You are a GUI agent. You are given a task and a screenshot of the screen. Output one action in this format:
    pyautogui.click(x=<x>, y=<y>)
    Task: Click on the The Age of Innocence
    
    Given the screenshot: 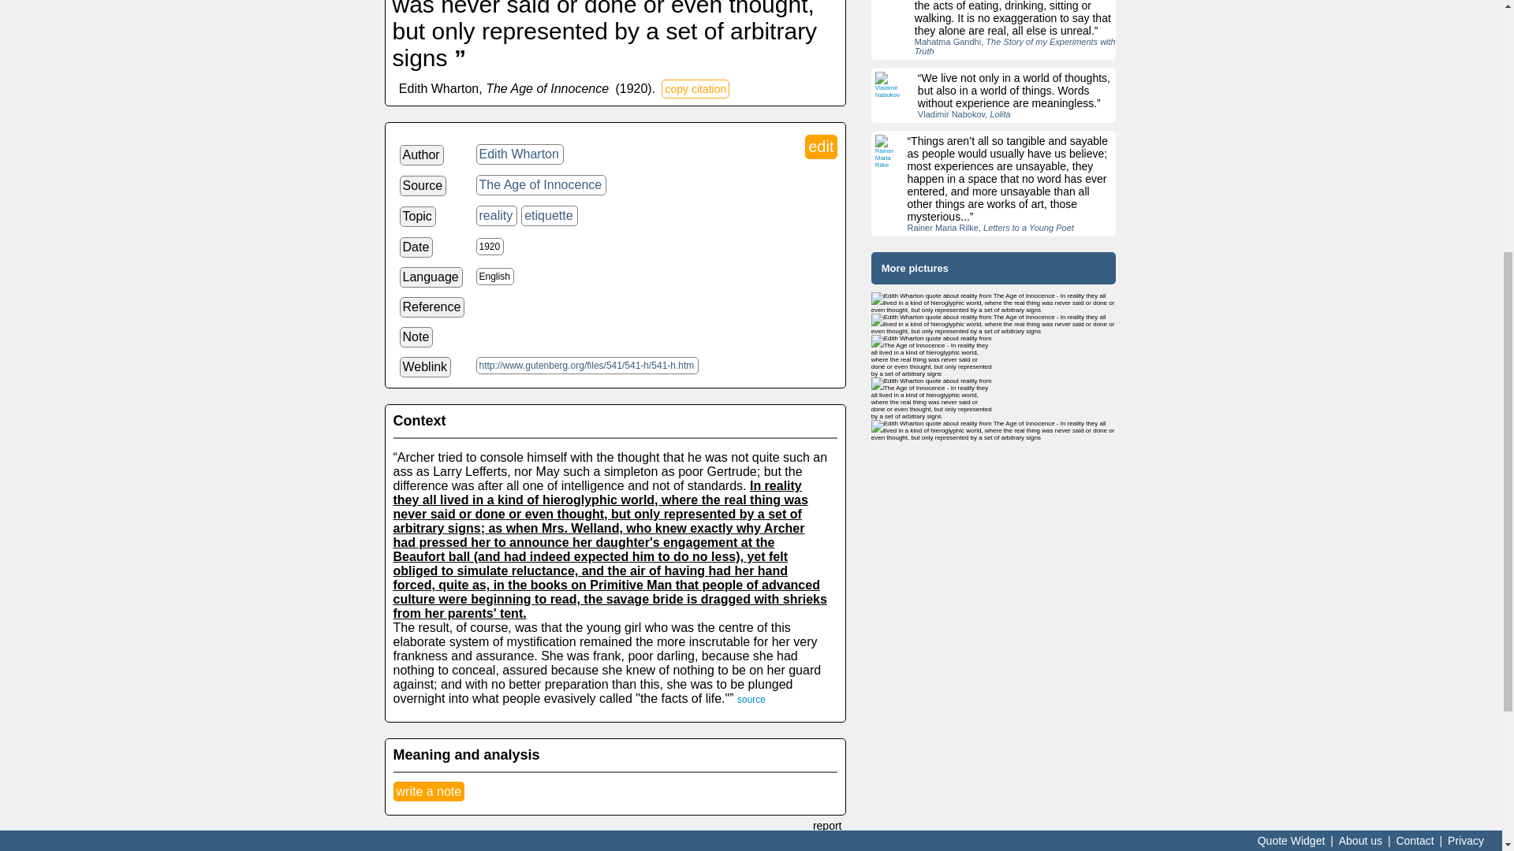 What is the action you would take?
    pyautogui.click(x=541, y=185)
    